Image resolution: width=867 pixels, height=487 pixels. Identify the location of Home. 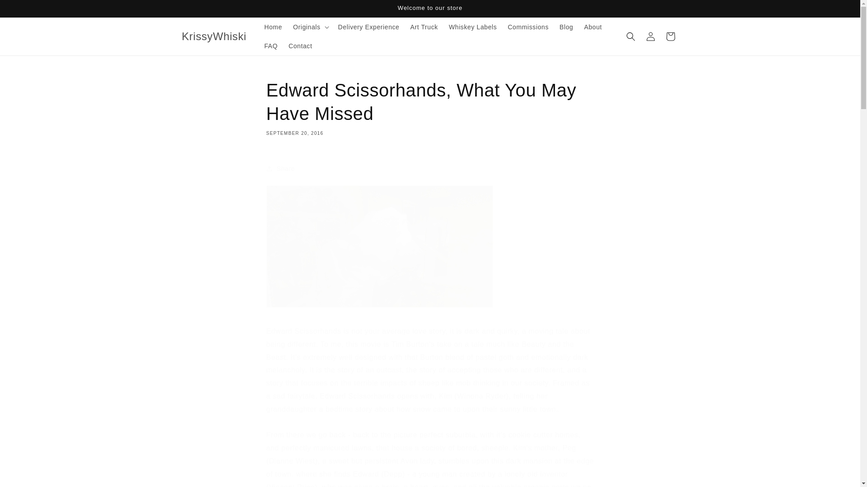
(273, 27).